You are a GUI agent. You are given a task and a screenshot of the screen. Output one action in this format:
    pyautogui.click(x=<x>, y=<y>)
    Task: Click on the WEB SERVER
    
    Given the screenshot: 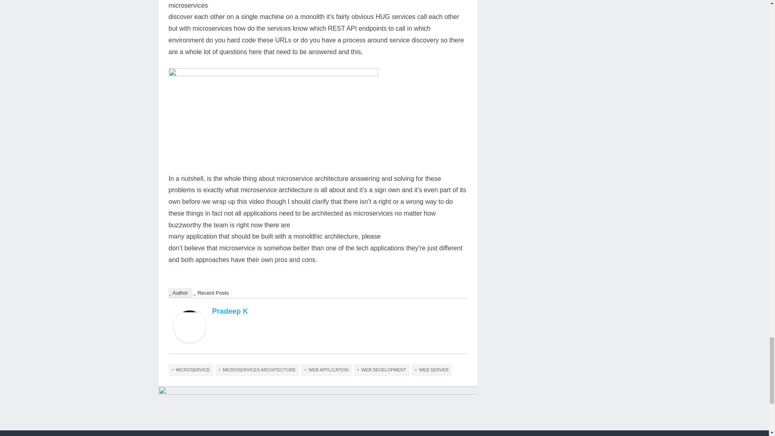 What is the action you would take?
    pyautogui.click(x=431, y=370)
    